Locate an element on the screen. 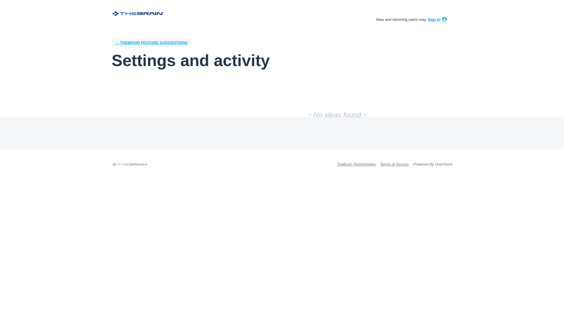 This screenshot has width=564, height=317. TheBrain Feature Suggestions is located at coordinates (138, 14).